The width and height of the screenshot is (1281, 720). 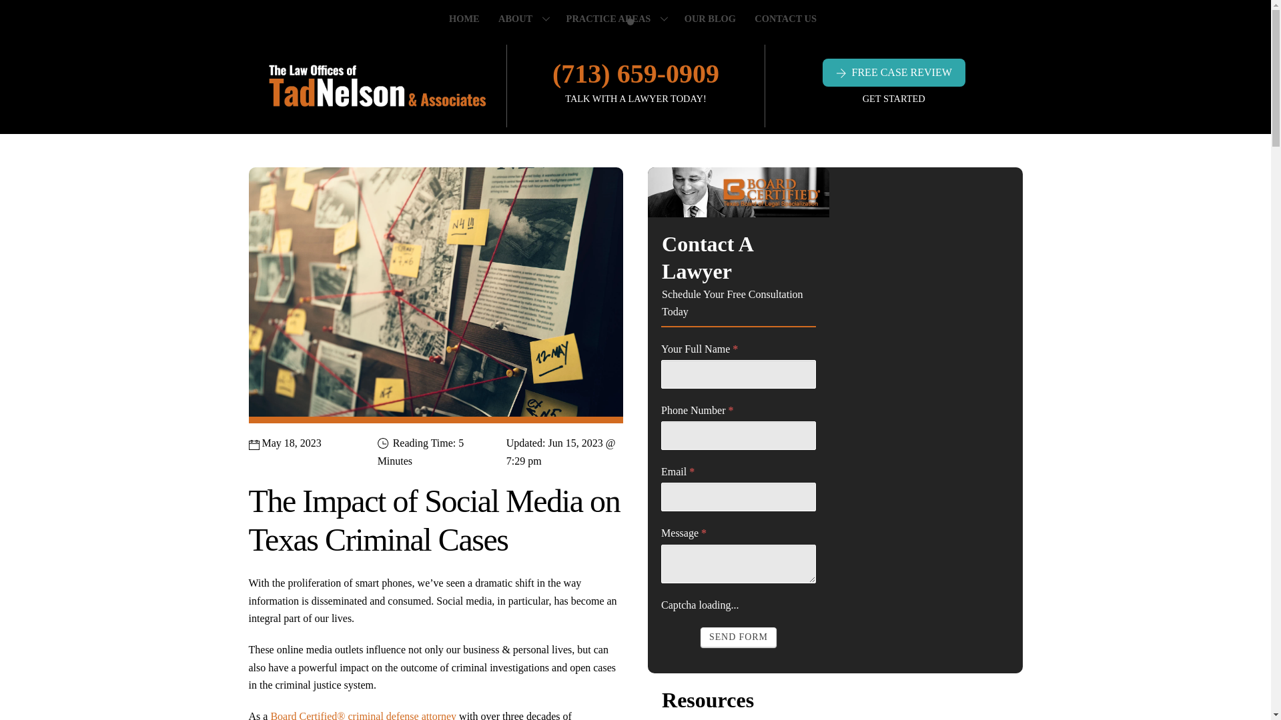 I want to click on PRACTICE AREAS, so click(x=618, y=19).